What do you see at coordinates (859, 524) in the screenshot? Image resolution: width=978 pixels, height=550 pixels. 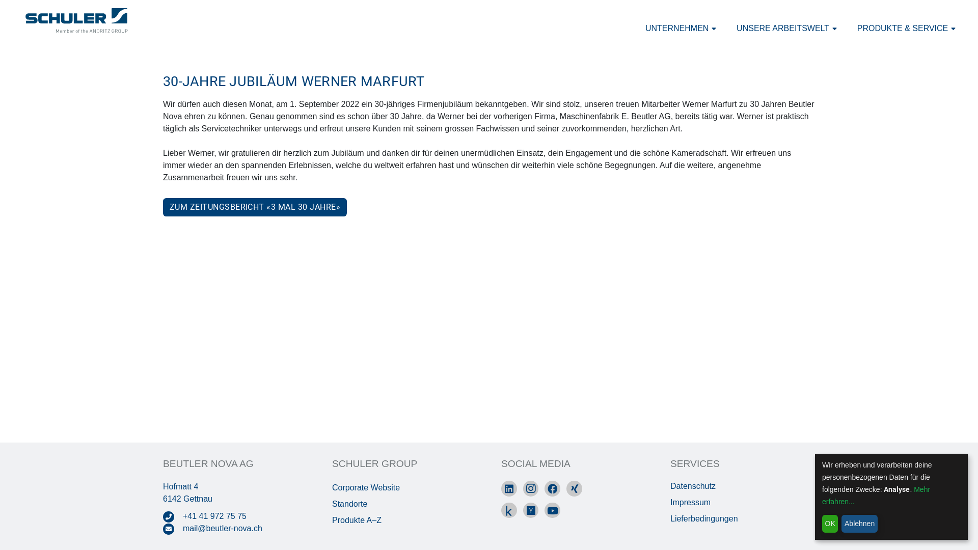 I see `Ablehnen` at bounding box center [859, 524].